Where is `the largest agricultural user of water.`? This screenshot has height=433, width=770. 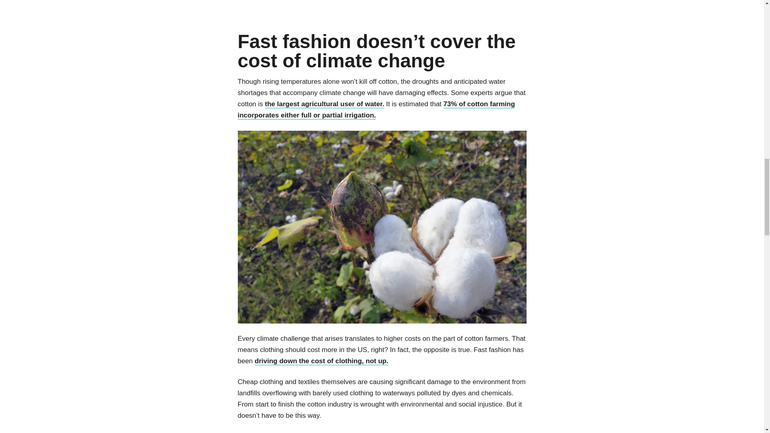
the largest agricultural user of water. is located at coordinates (324, 104).